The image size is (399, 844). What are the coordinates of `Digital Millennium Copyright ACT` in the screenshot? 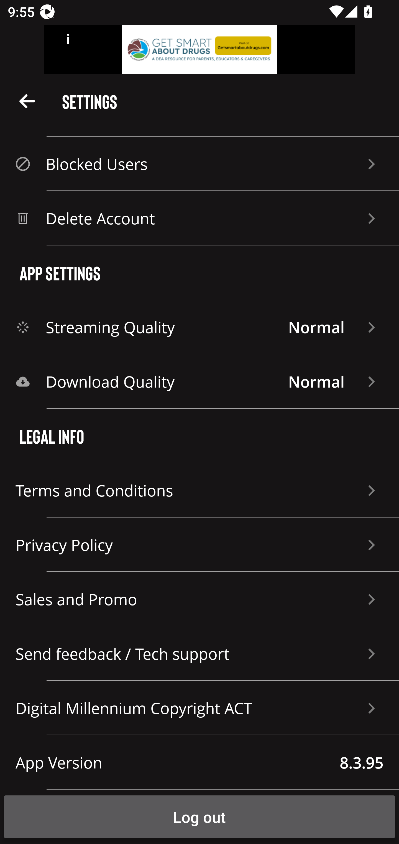 It's located at (199, 708).